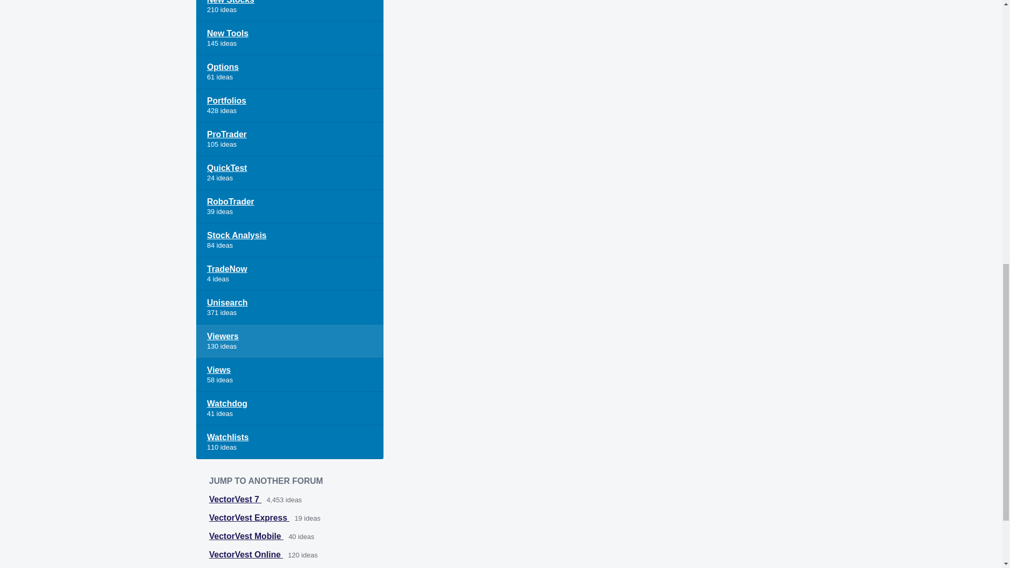 The height and width of the screenshot is (568, 1010). Describe the element at coordinates (289, 72) in the screenshot. I see `View all ideas in category Options` at that location.